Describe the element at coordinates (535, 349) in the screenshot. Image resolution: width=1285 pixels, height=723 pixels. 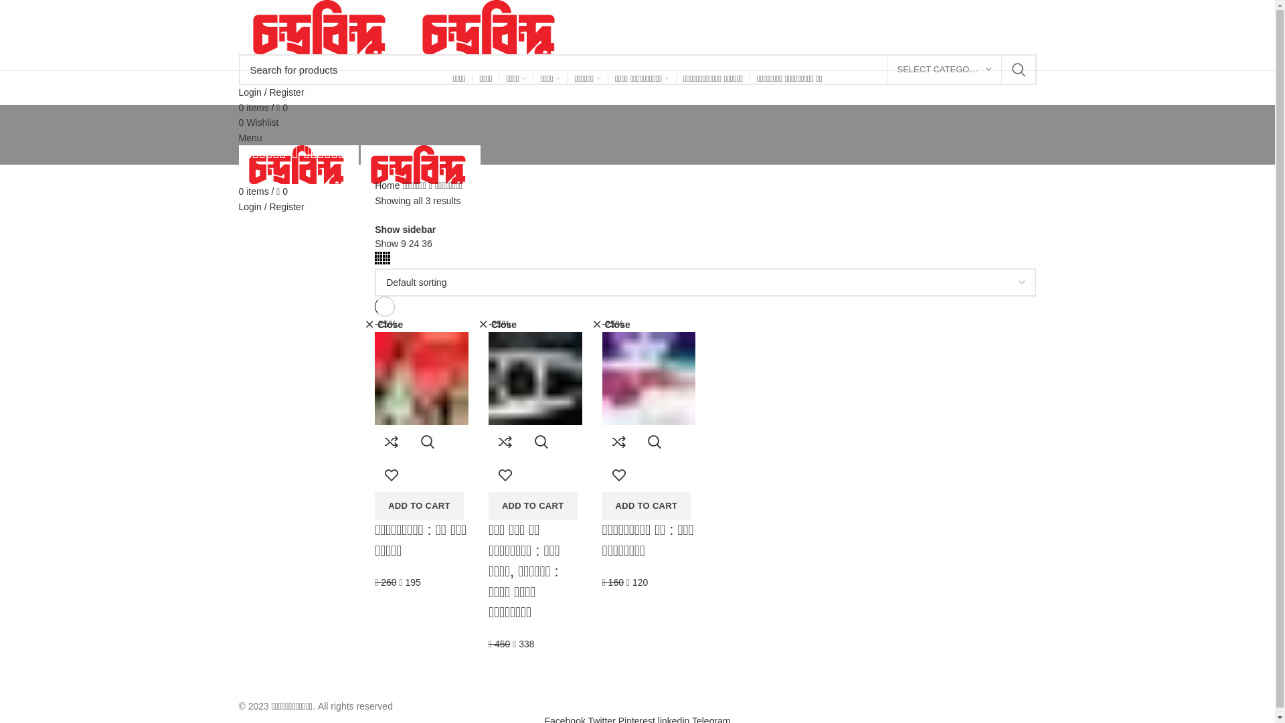
I see `-25%` at that location.